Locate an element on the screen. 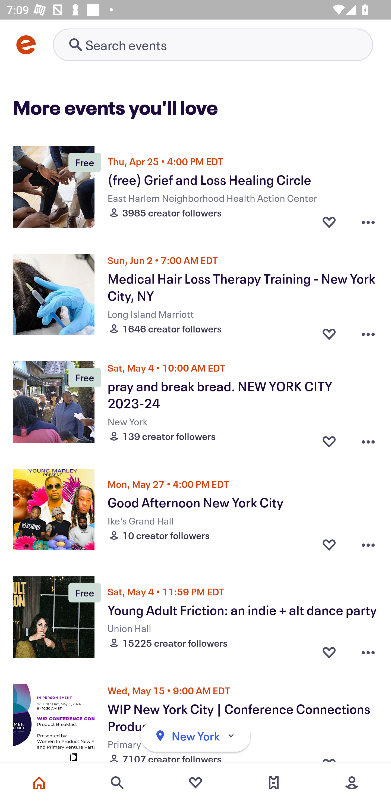 The image size is (391, 804). Overflow menu button is located at coordinates (368, 439).